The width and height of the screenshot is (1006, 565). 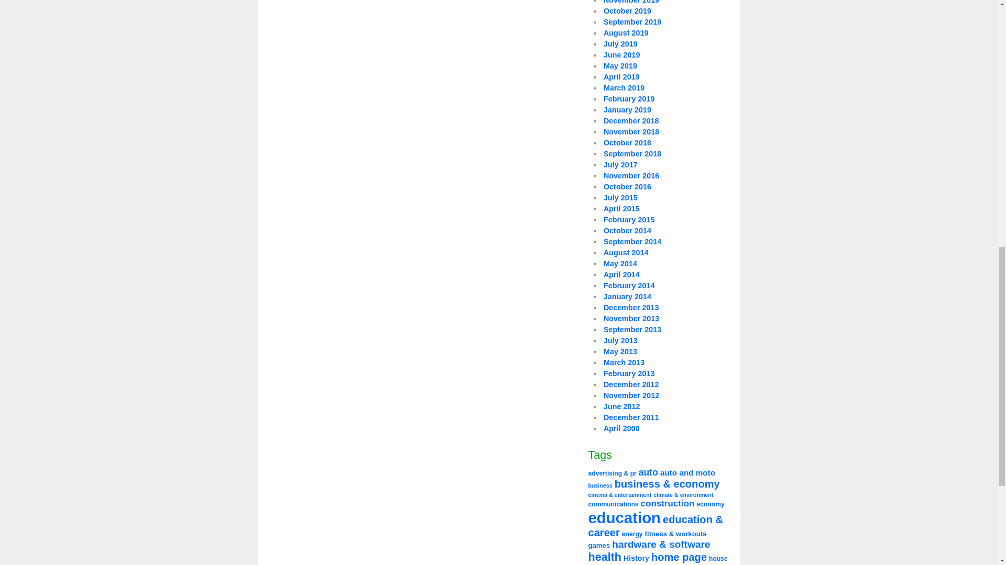 What do you see at coordinates (632, 21) in the screenshot?
I see `September 2019` at bounding box center [632, 21].